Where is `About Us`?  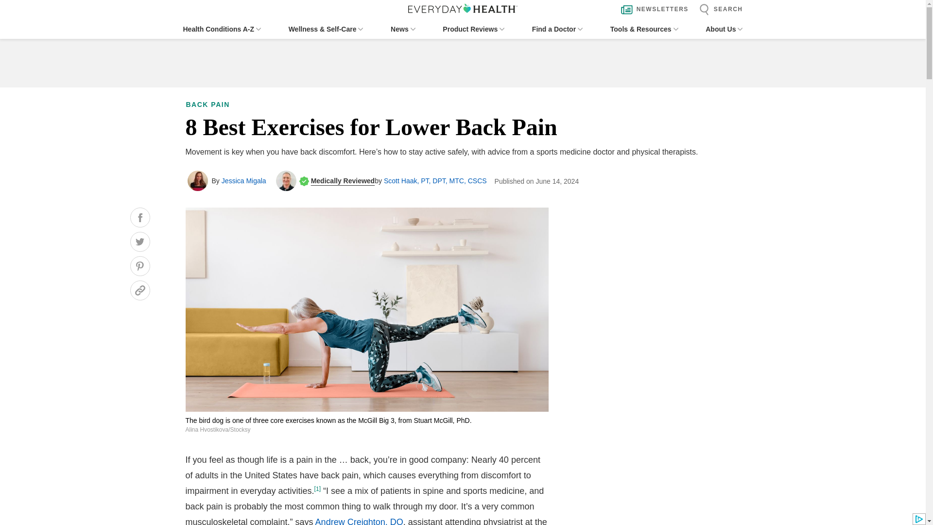
About Us is located at coordinates (724, 29).